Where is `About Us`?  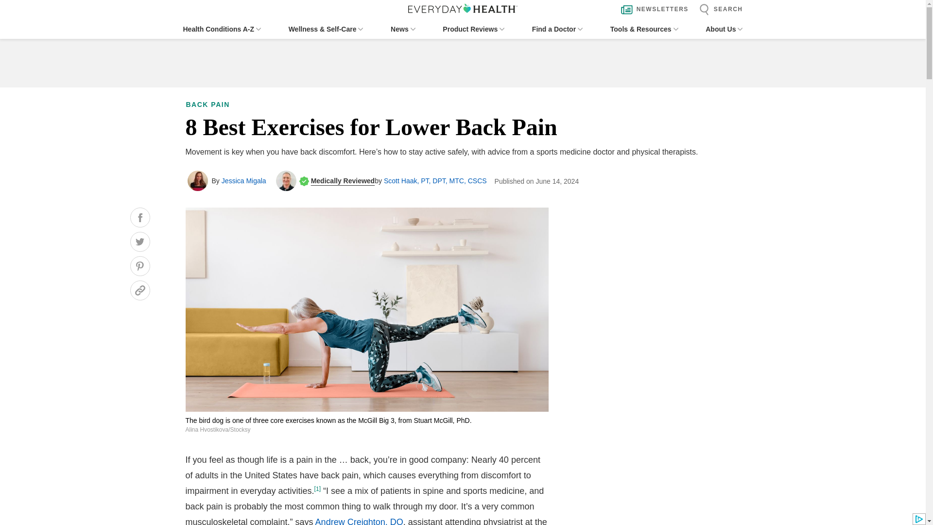
About Us is located at coordinates (724, 29).